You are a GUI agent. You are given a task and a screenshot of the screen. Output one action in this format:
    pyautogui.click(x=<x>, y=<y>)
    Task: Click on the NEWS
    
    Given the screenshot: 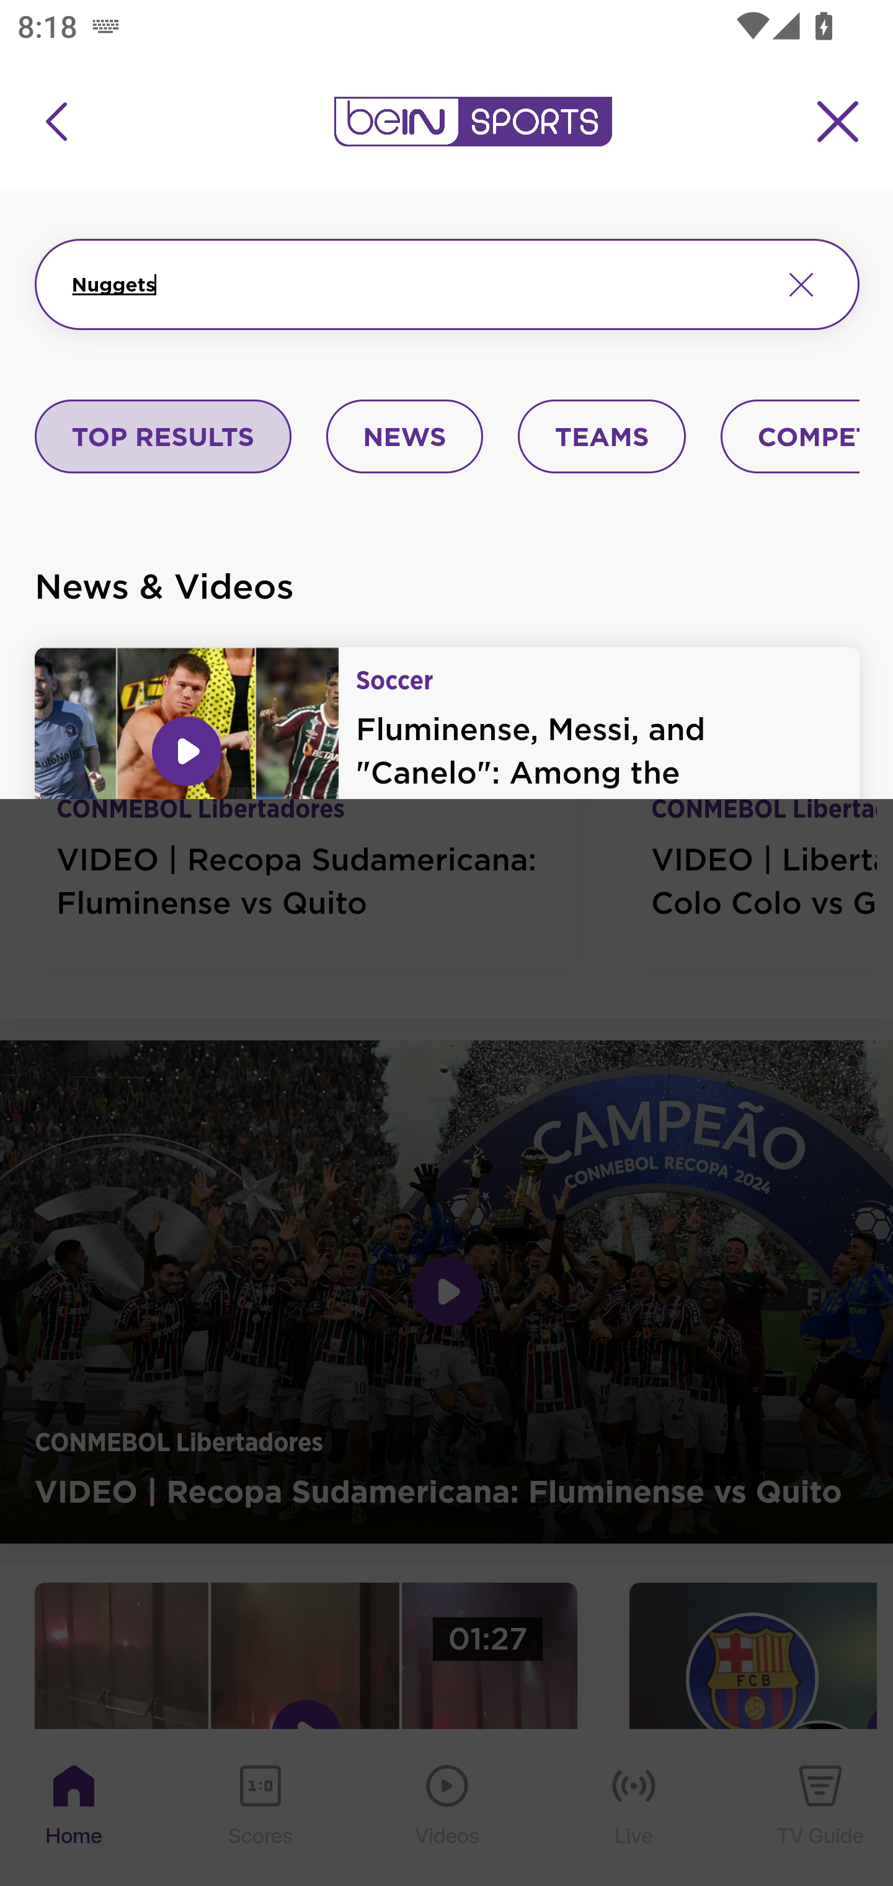 What is the action you would take?
    pyautogui.click(x=404, y=437)
    